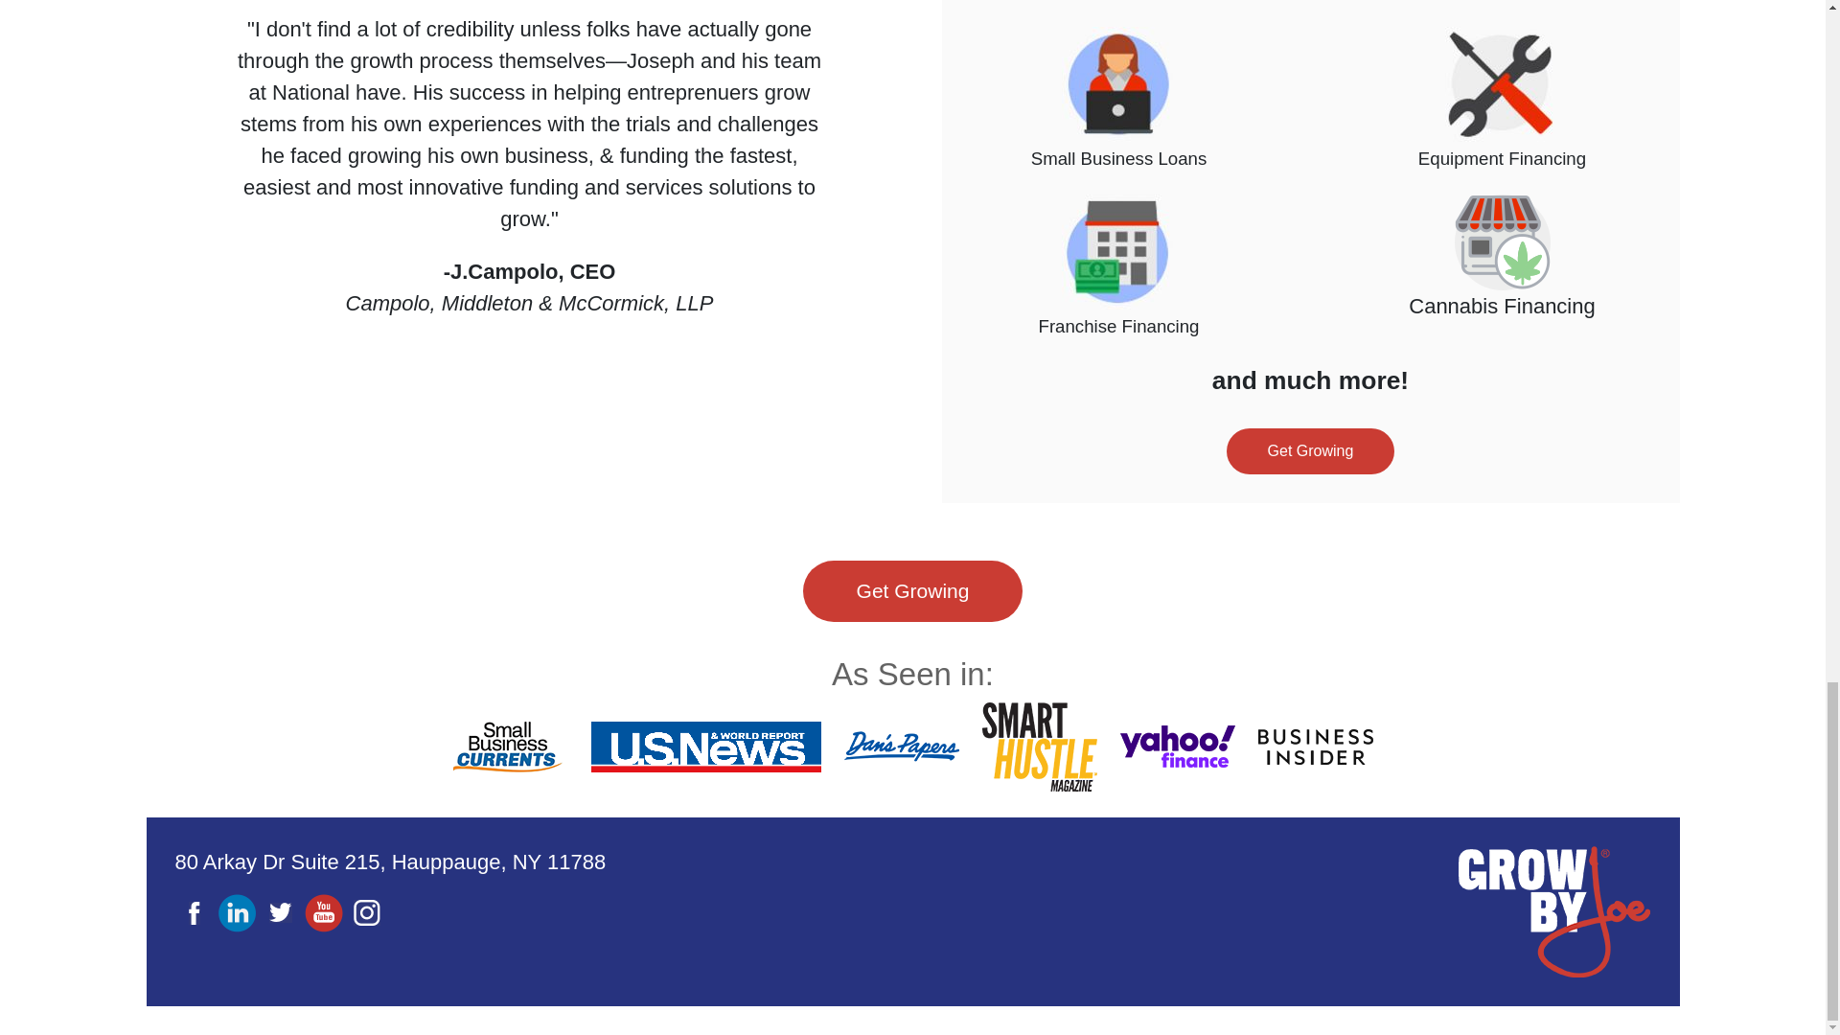 This screenshot has width=1840, height=1035. Describe the element at coordinates (912, 591) in the screenshot. I see `Get Growing` at that location.